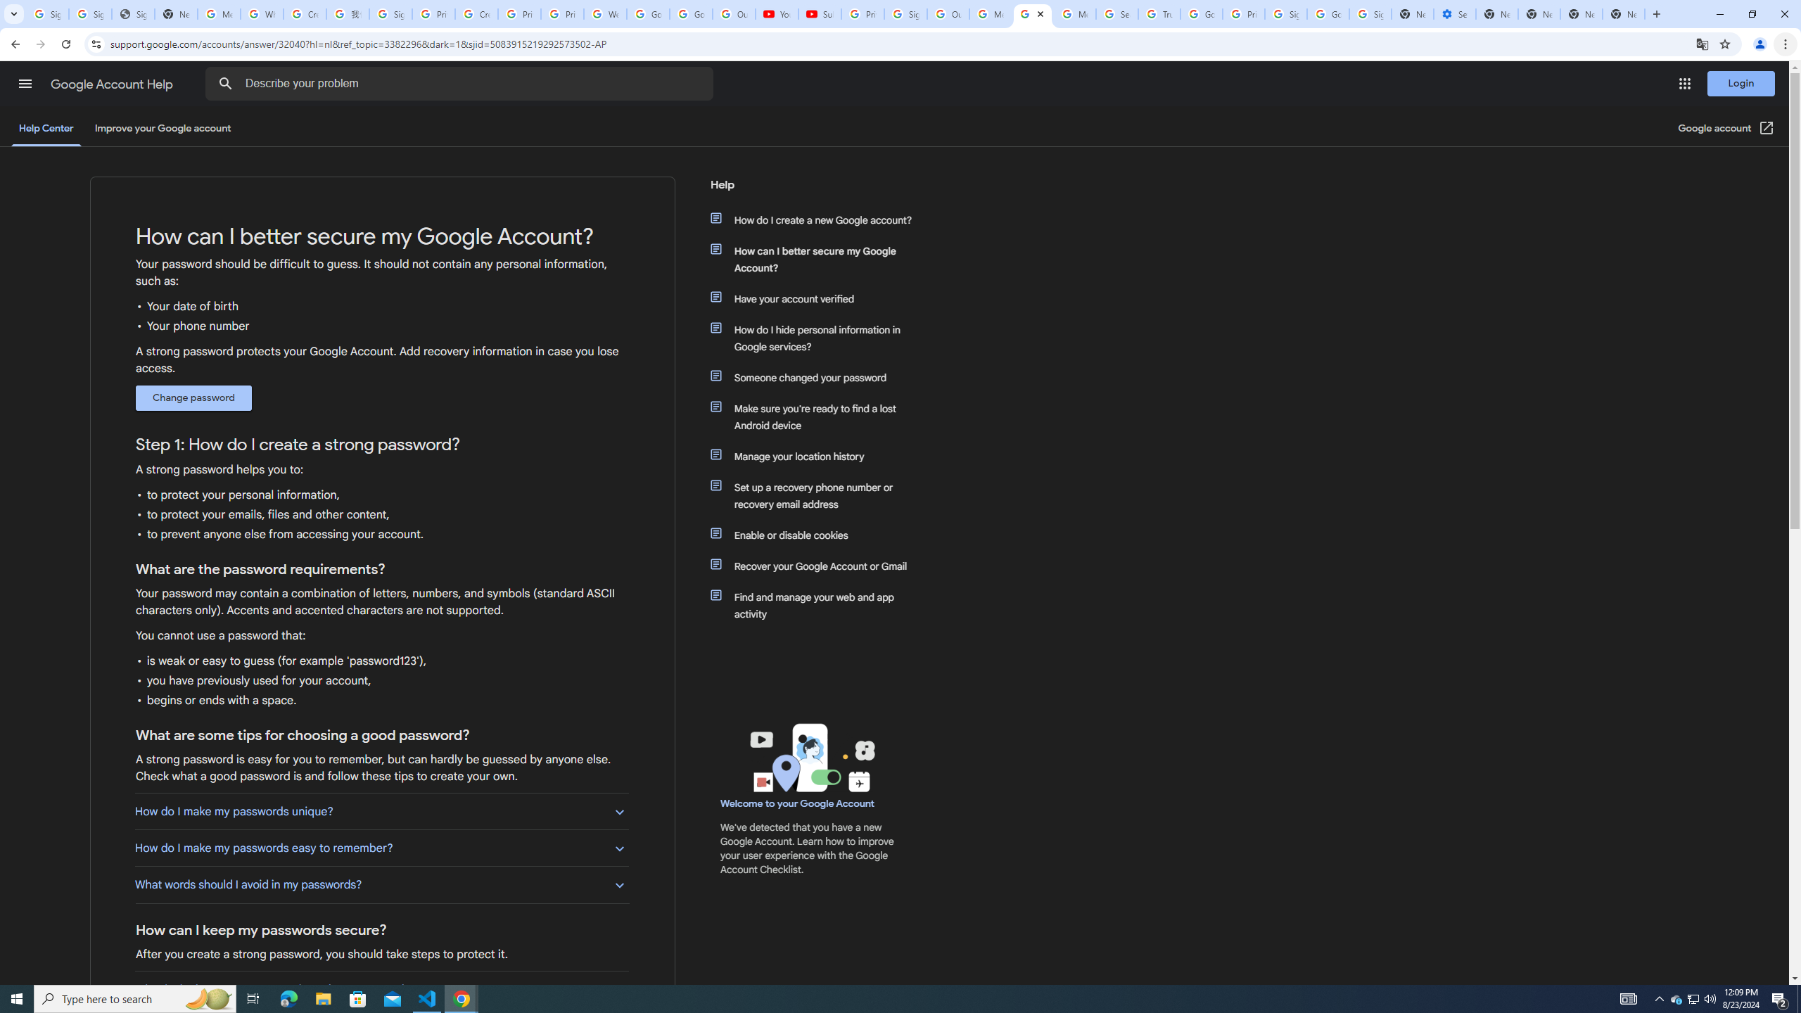 This screenshot has width=1801, height=1013. Describe the element at coordinates (381, 848) in the screenshot. I see `How do I make my passwords easy to remember?` at that location.